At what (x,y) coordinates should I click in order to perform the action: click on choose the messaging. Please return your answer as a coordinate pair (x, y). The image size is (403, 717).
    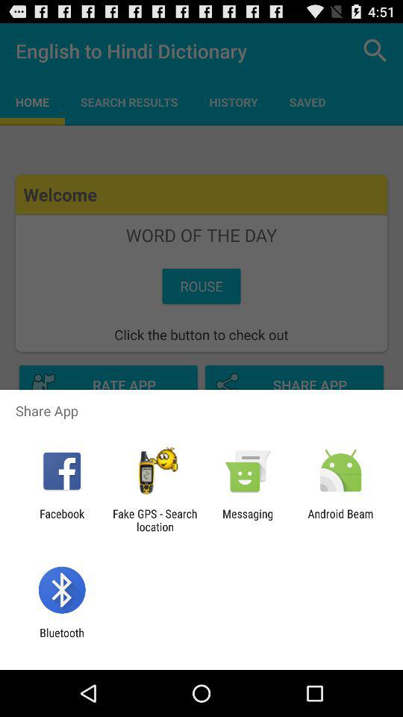
    Looking at the image, I should click on (248, 520).